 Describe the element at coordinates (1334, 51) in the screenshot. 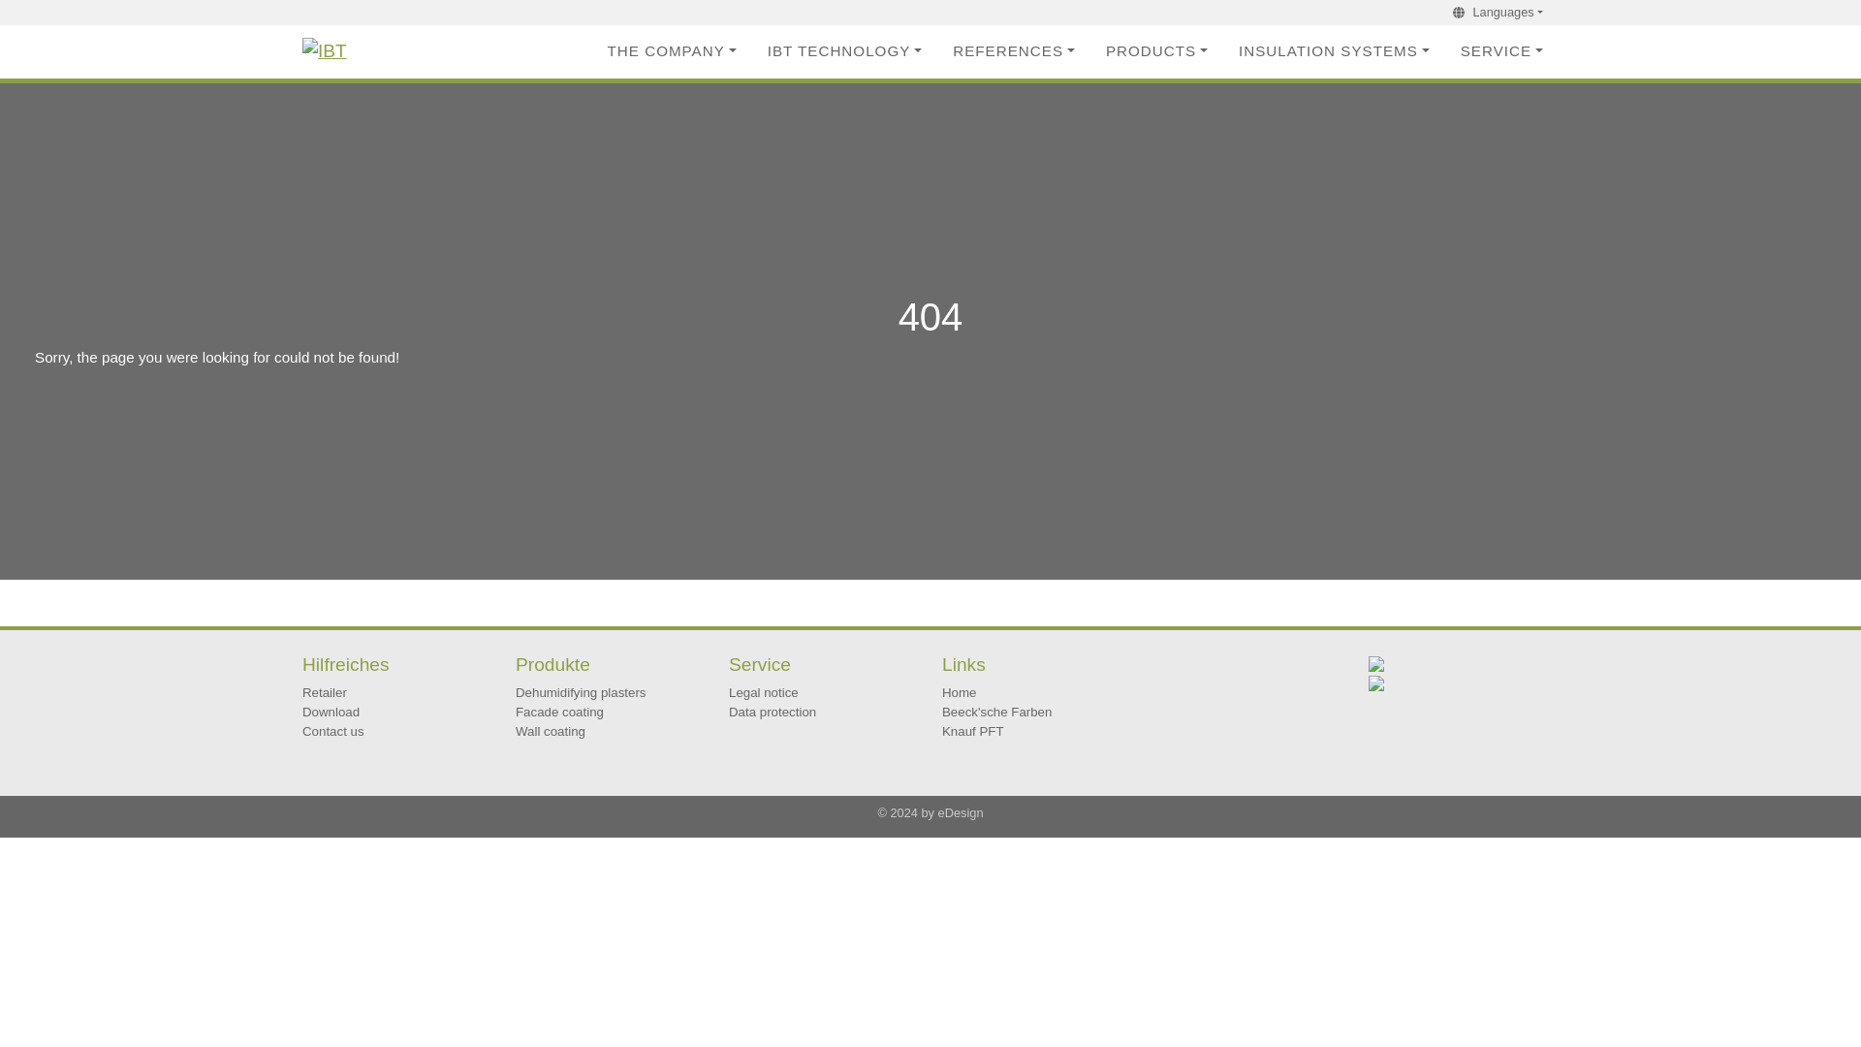

I see `INSULATION SYSTEMS` at that location.